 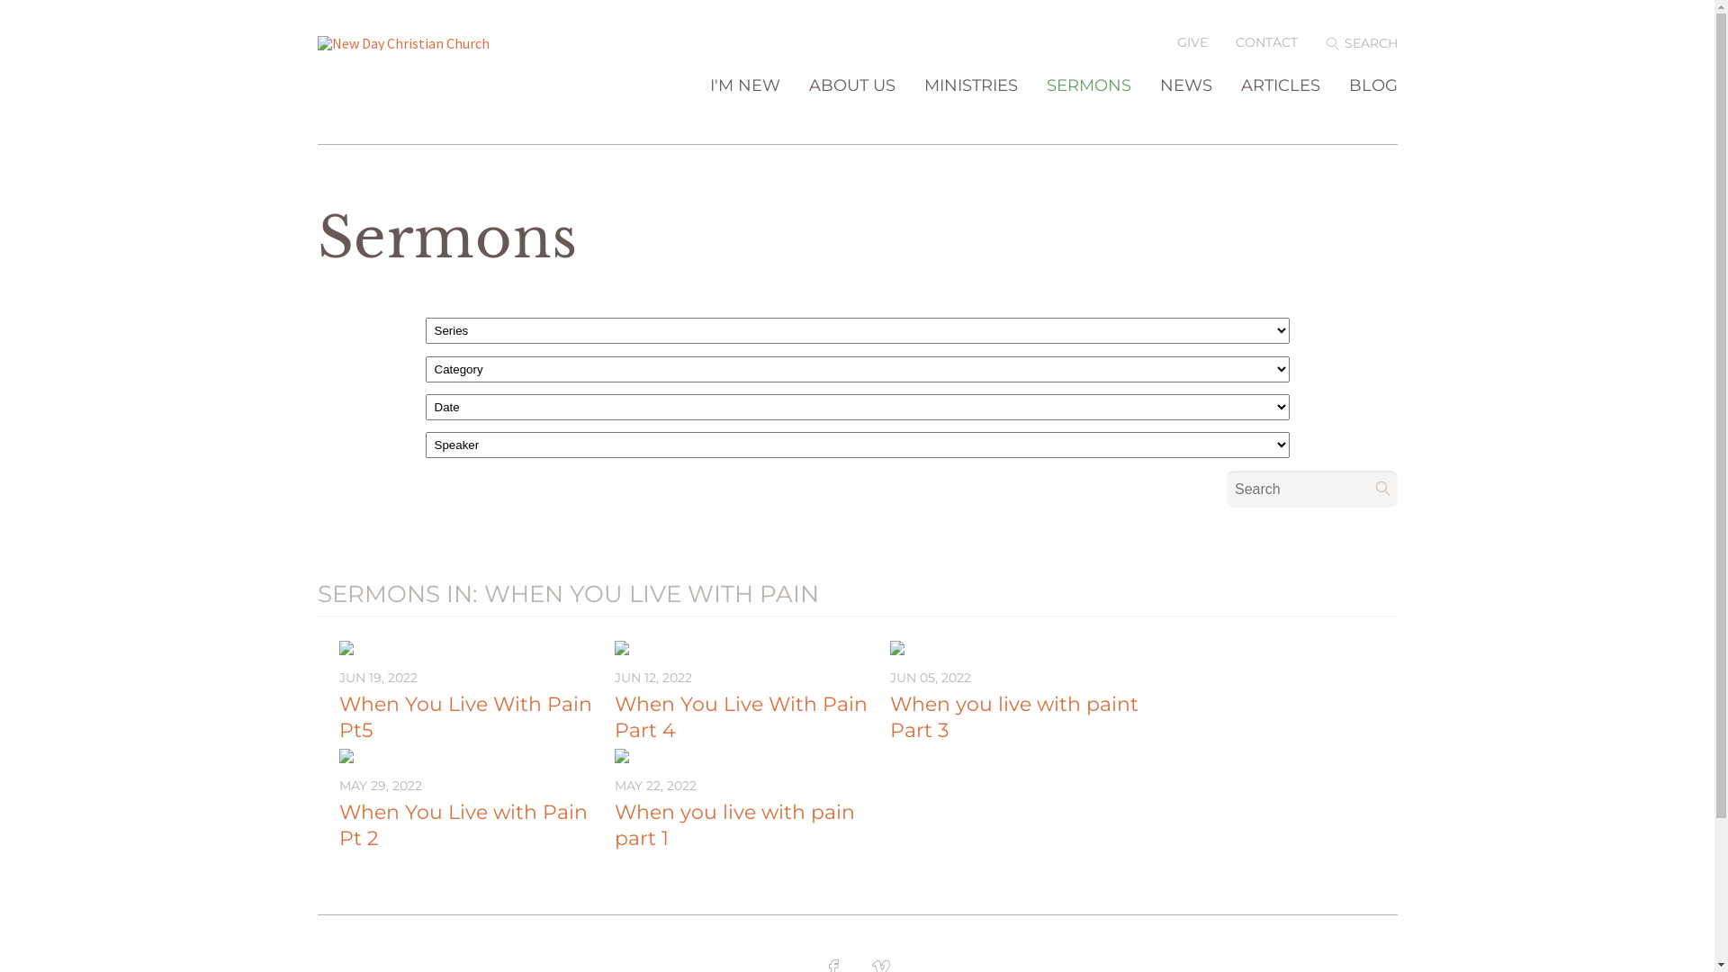 What do you see at coordinates (740, 717) in the screenshot?
I see `When You Live With Pain Part 4` at bounding box center [740, 717].